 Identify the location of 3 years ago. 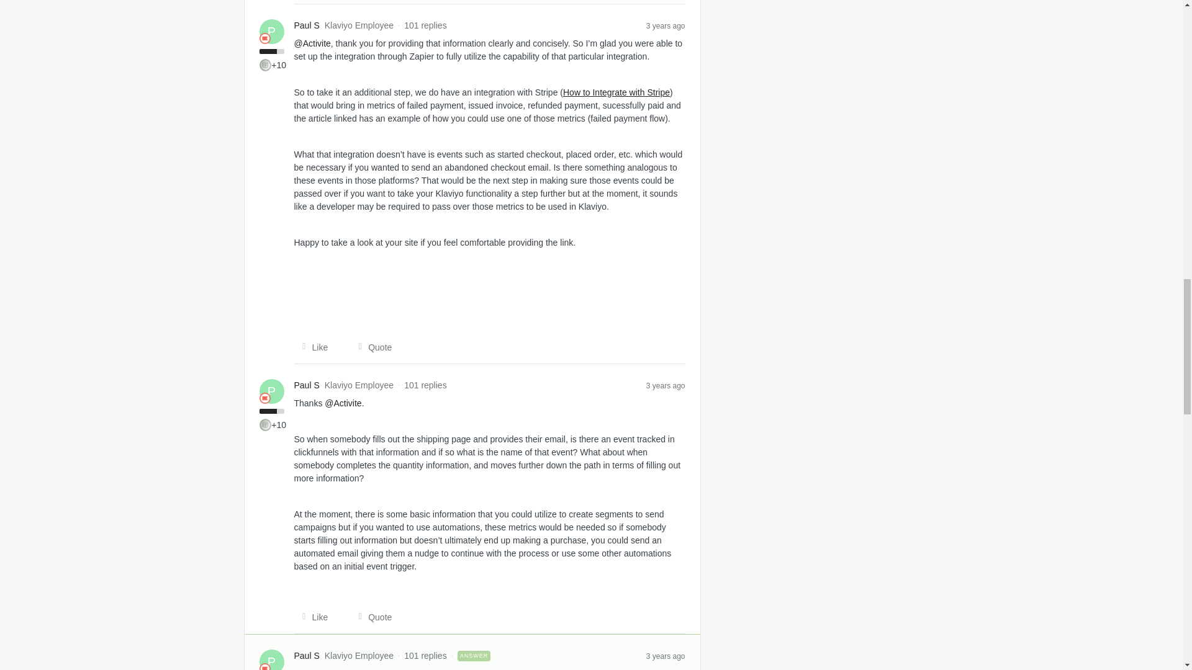
(666, 25).